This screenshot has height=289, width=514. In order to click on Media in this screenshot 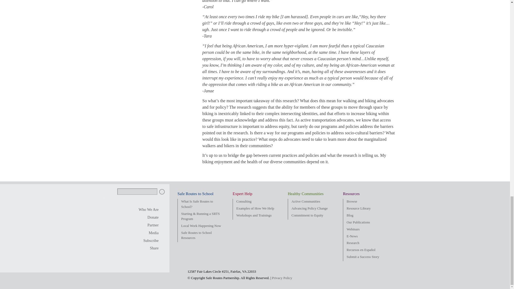, I will do `click(149, 233)`.